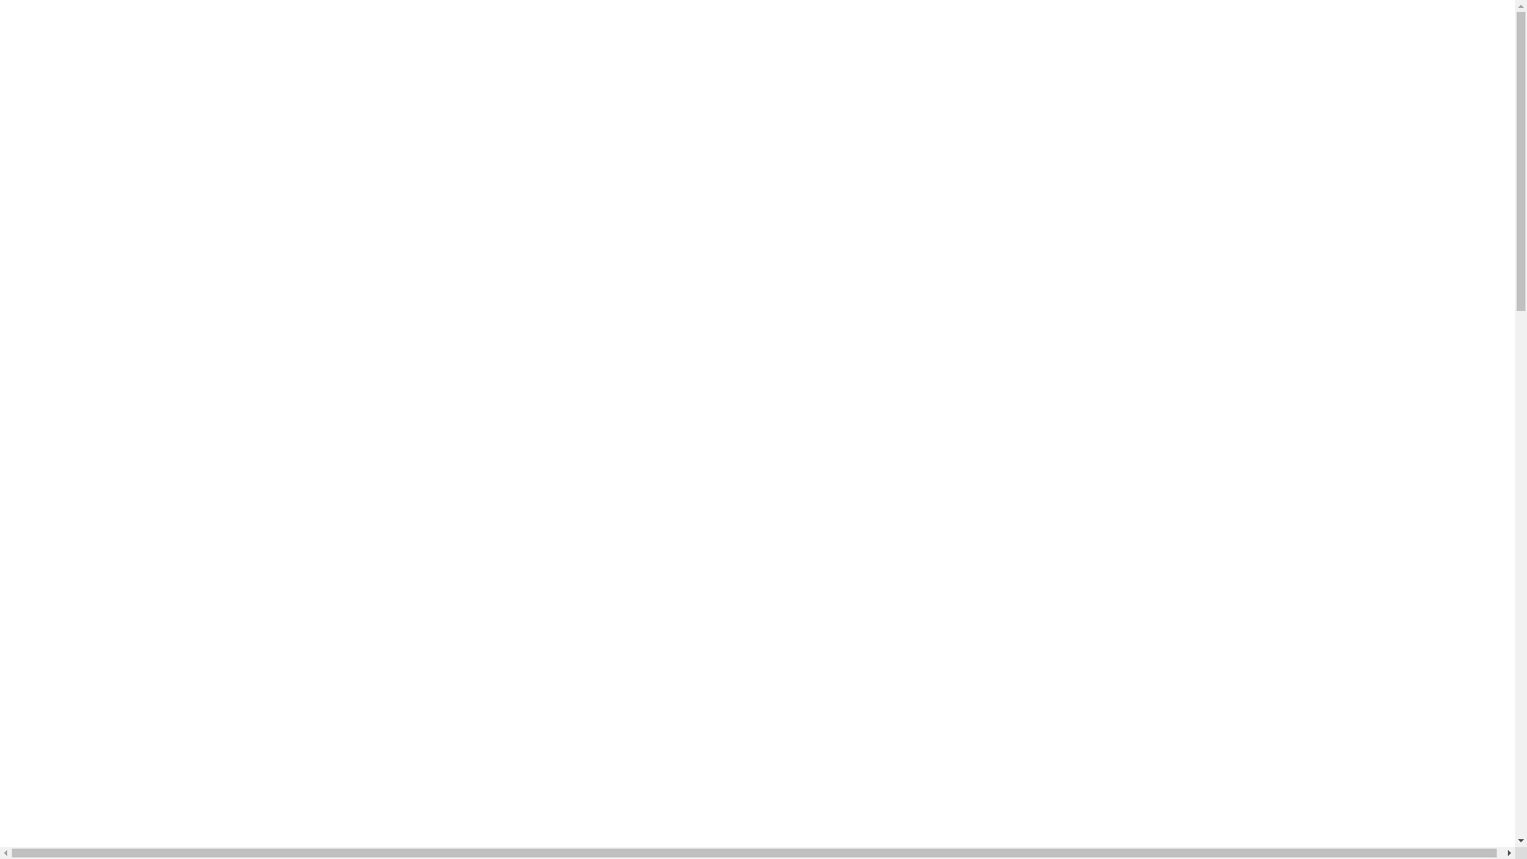 The height and width of the screenshot is (859, 1527). What do you see at coordinates (55, 97) in the screenshot?
I see `CART` at bounding box center [55, 97].